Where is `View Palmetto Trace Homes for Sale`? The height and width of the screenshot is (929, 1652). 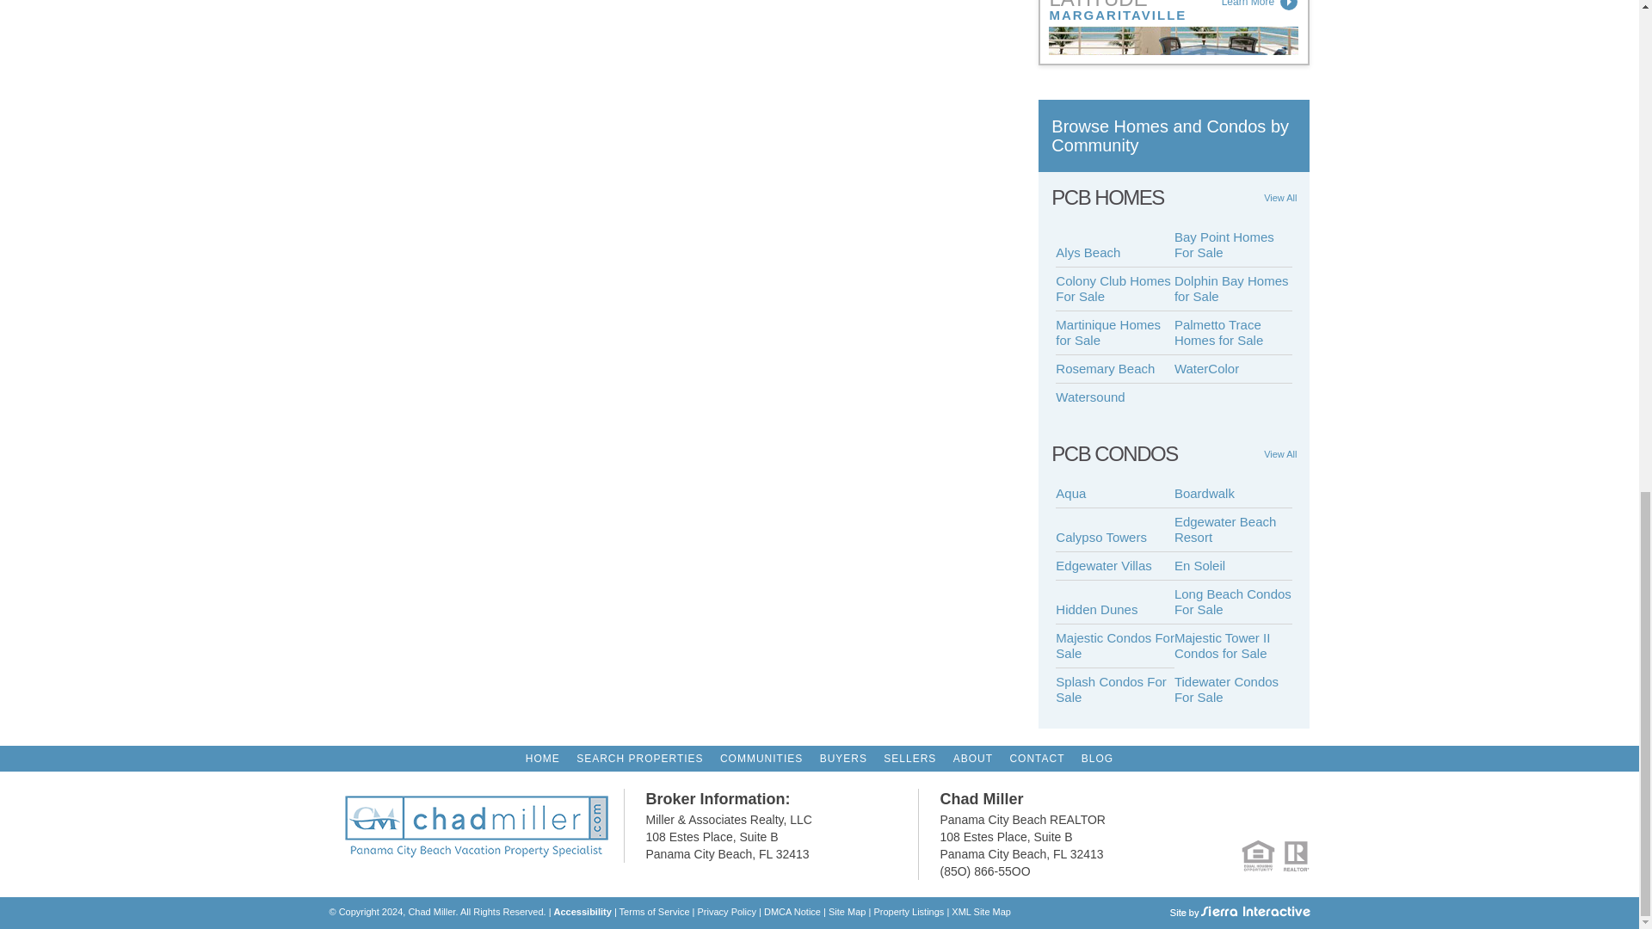 View Palmetto Trace Homes for Sale is located at coordinates (1234, 332).